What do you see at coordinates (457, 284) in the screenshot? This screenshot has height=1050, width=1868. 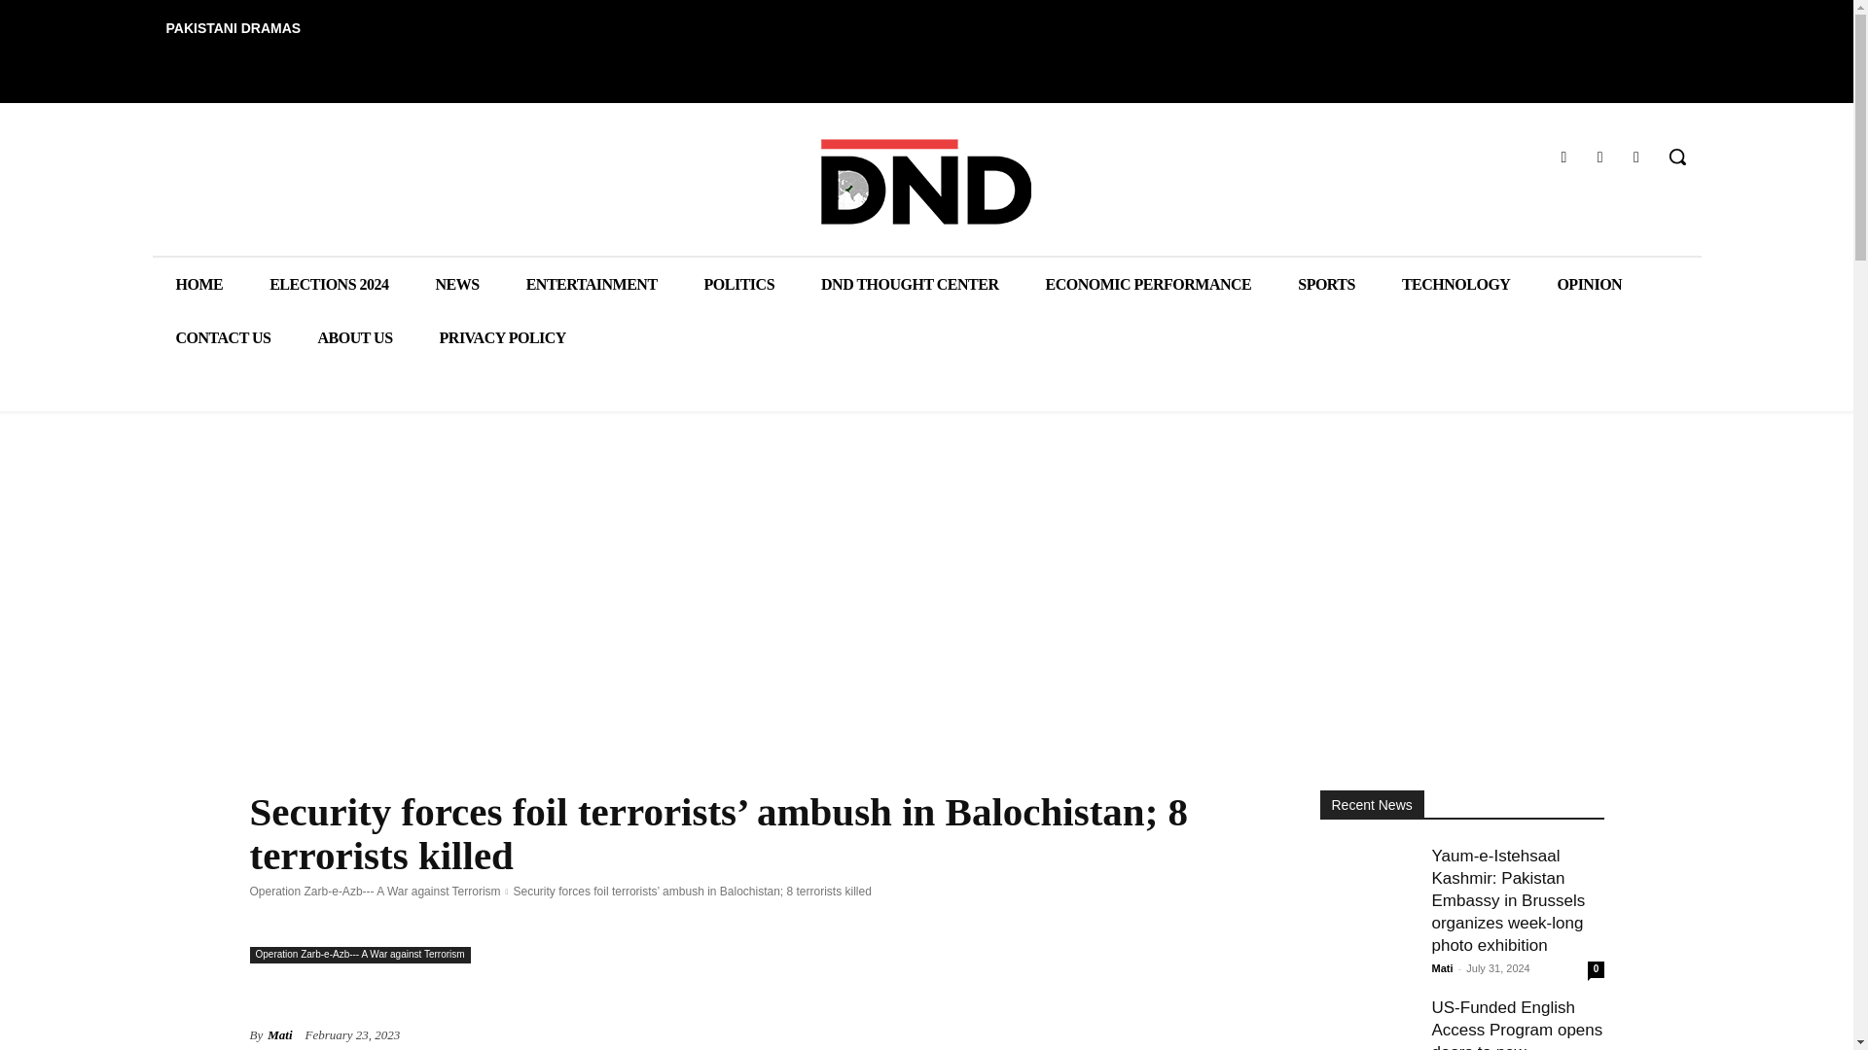 I see `NEWS` at bounding box center [457, 284].